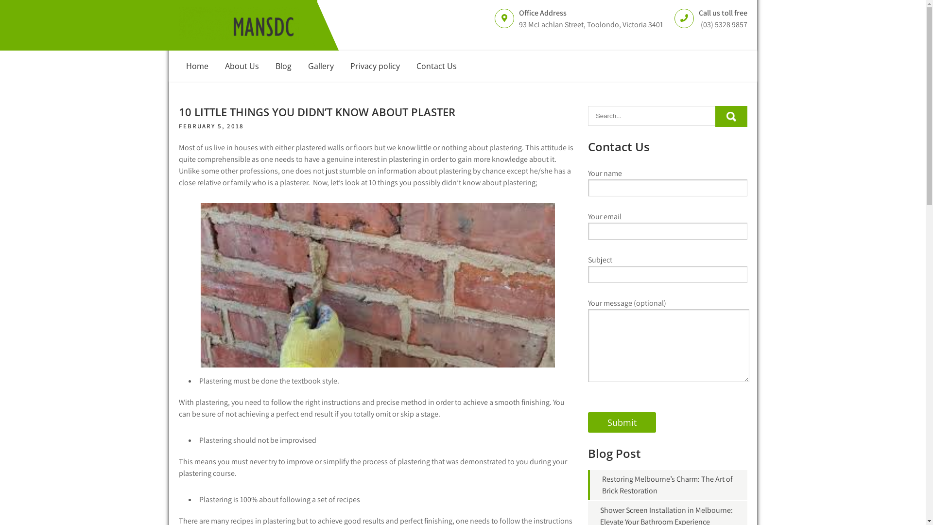  Describe the element at coordinates (204, 51) in the screenshot. I see `Mansdc` at that location.